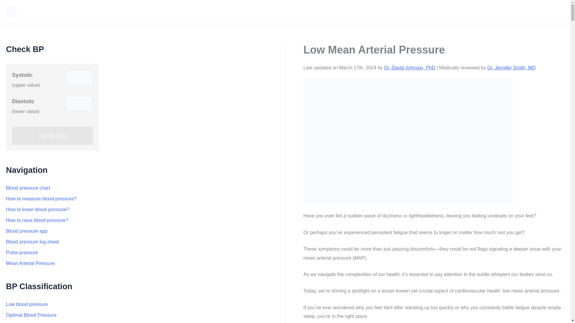 This screenshot has height=323, width=575. What do you see at coordinates (31, 315) in the screenshot?
I see `Optimal Blood Pressure` at bounding box center [31, 315].